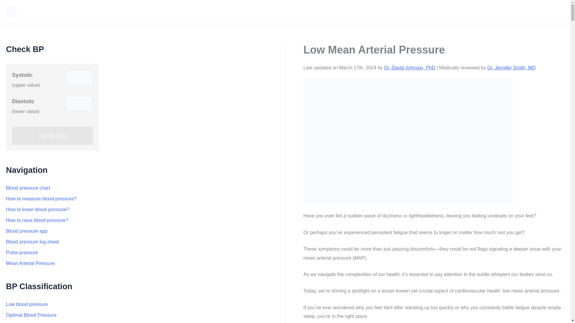 This screenshot has height=323, width=575. What do you see at coordinates (31, 315) in the screenshot?
I see `Optimal Blood Pressure` at bounding box center [31, 315].